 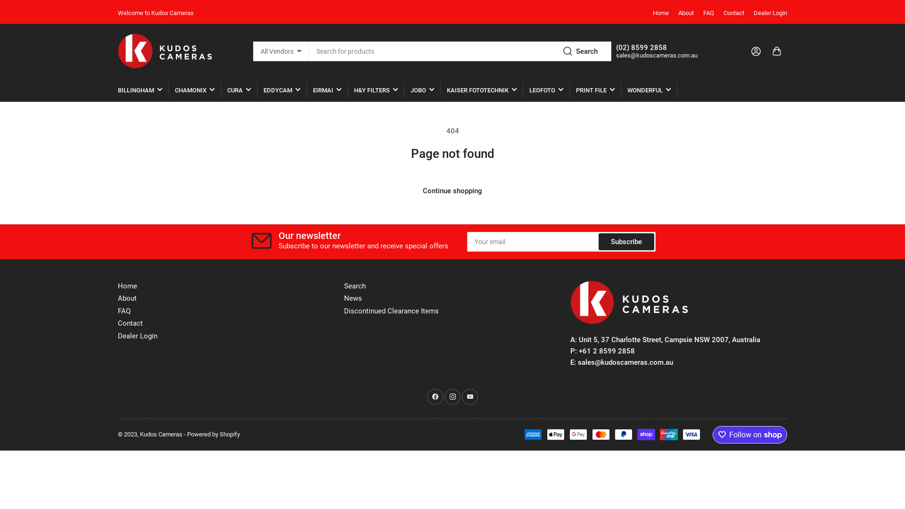 What do you see at coordinates (482, 90) in the screenshot?
I see `KAISER FOTOTECHNIK` at bounding box center [482, 90].